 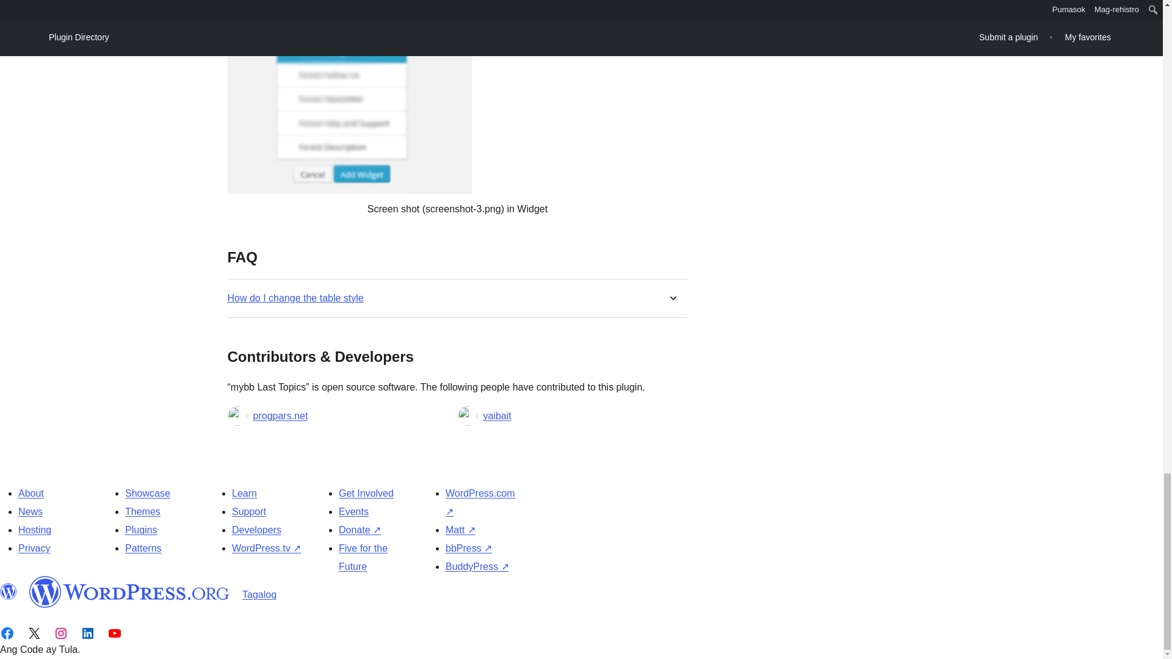 I want to click on WordPress.org, so click(x=129, y=591).